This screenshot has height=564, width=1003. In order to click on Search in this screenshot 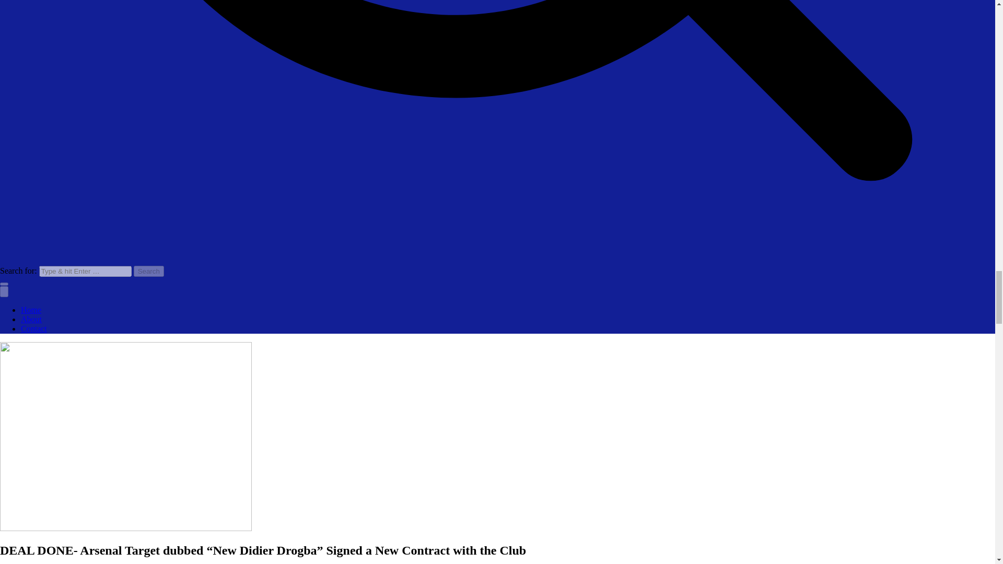, I will do `click(148, 271)`.